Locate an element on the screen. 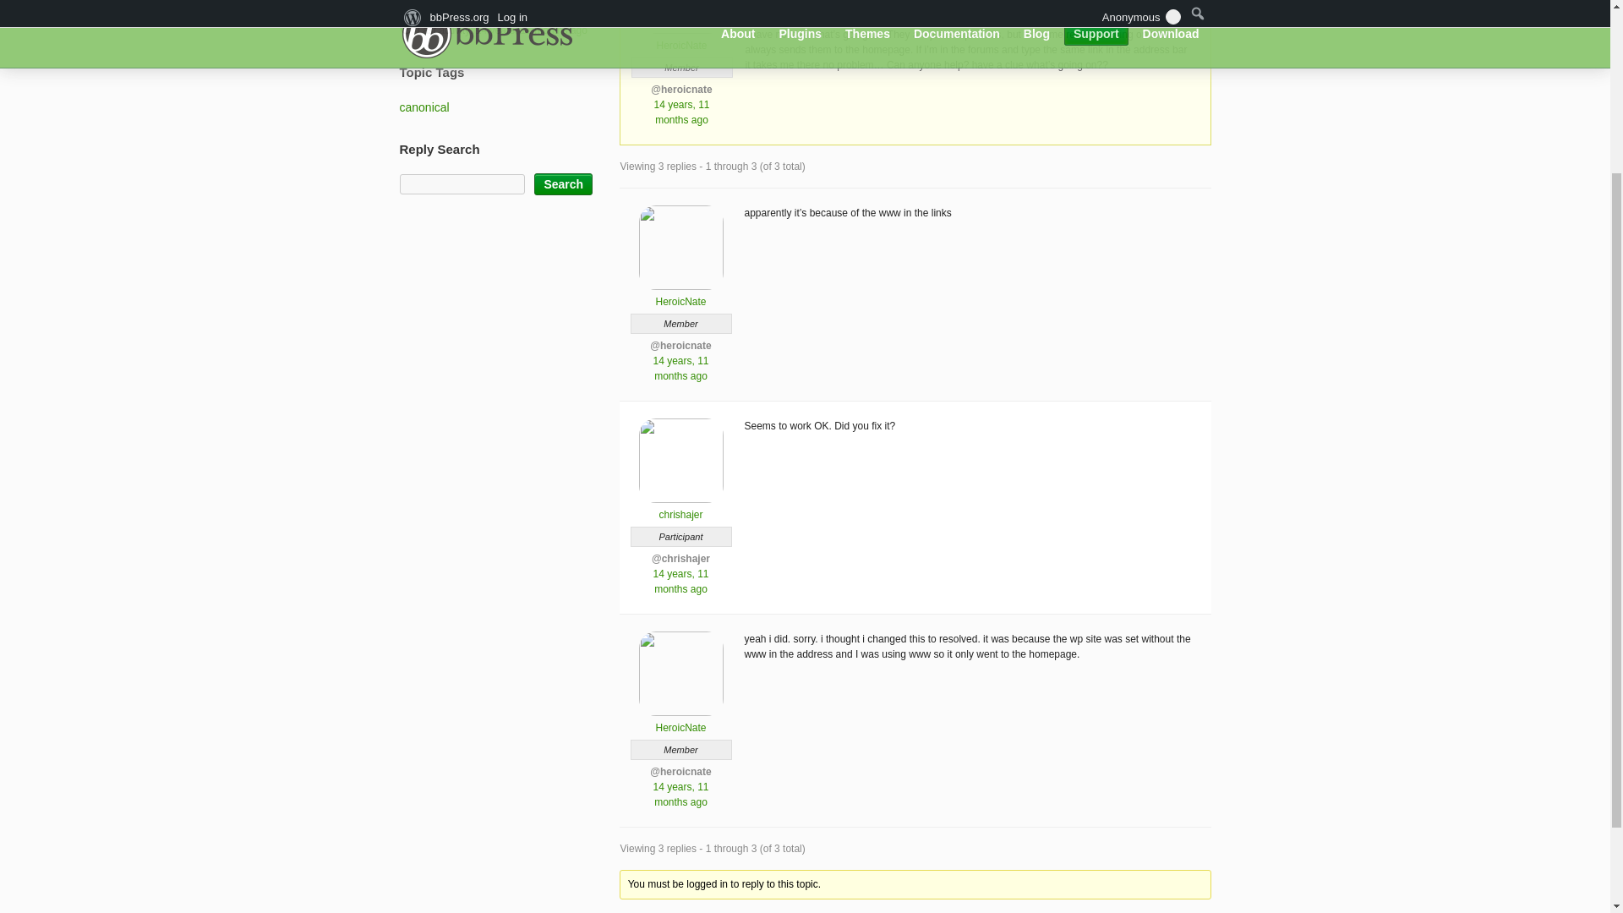  14 years, 11 months ago is located at coordinates (531, 30).